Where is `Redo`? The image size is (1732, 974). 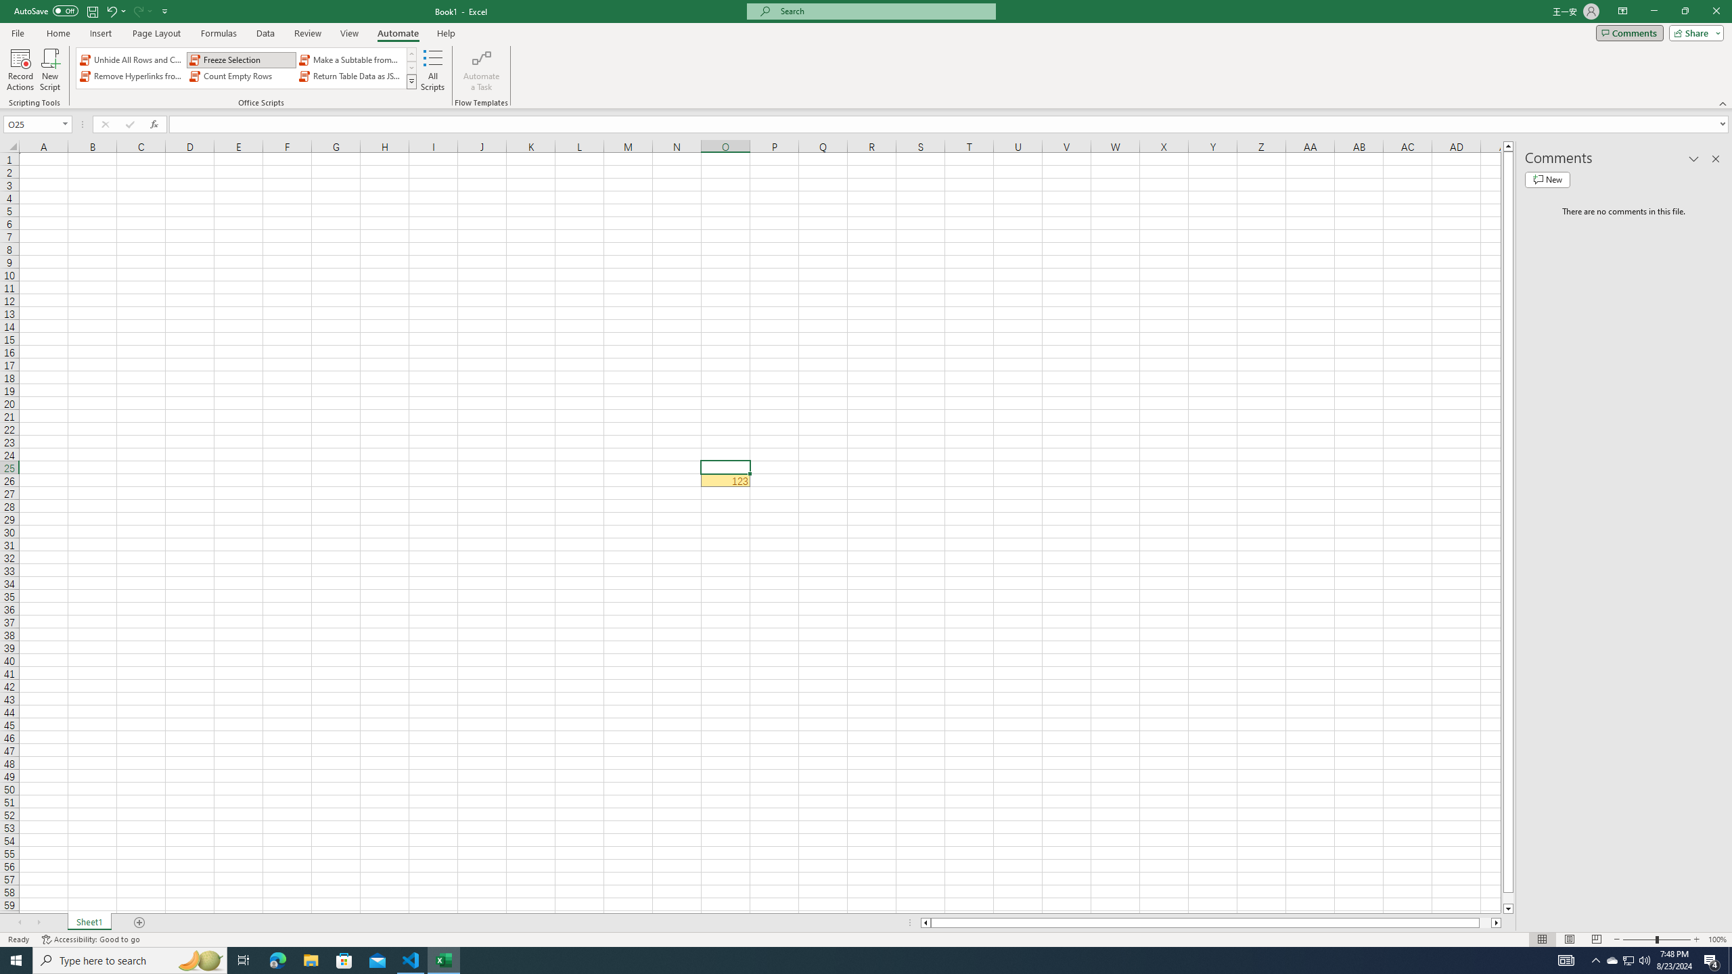
Redo is located at coordinates (138, 11).